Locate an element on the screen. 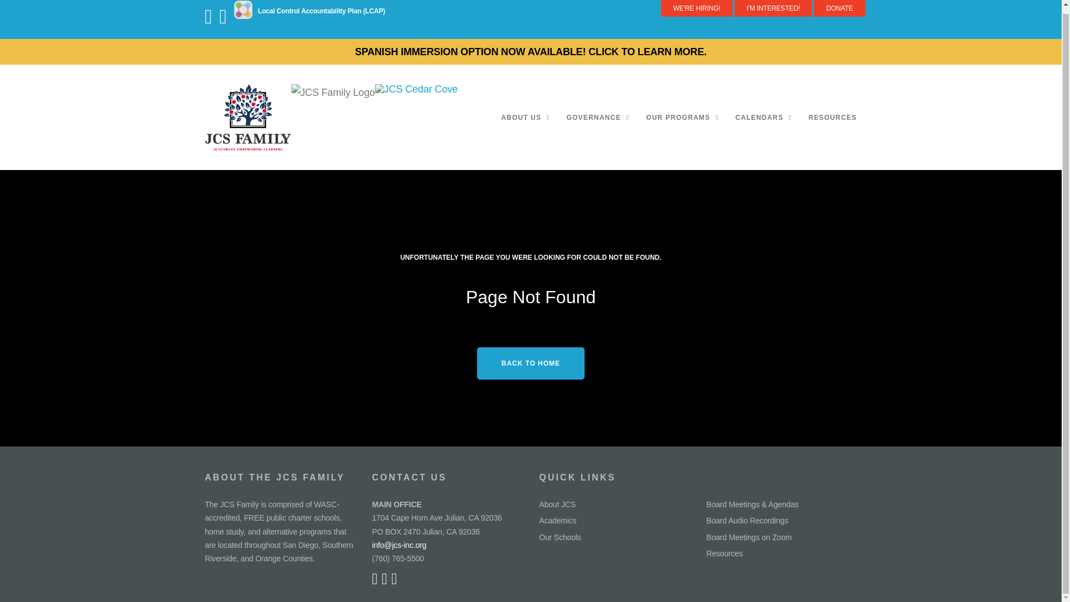 The height and width of the screenshot is (602, 1070). RESOURCES is located at coordinates (833, 118).